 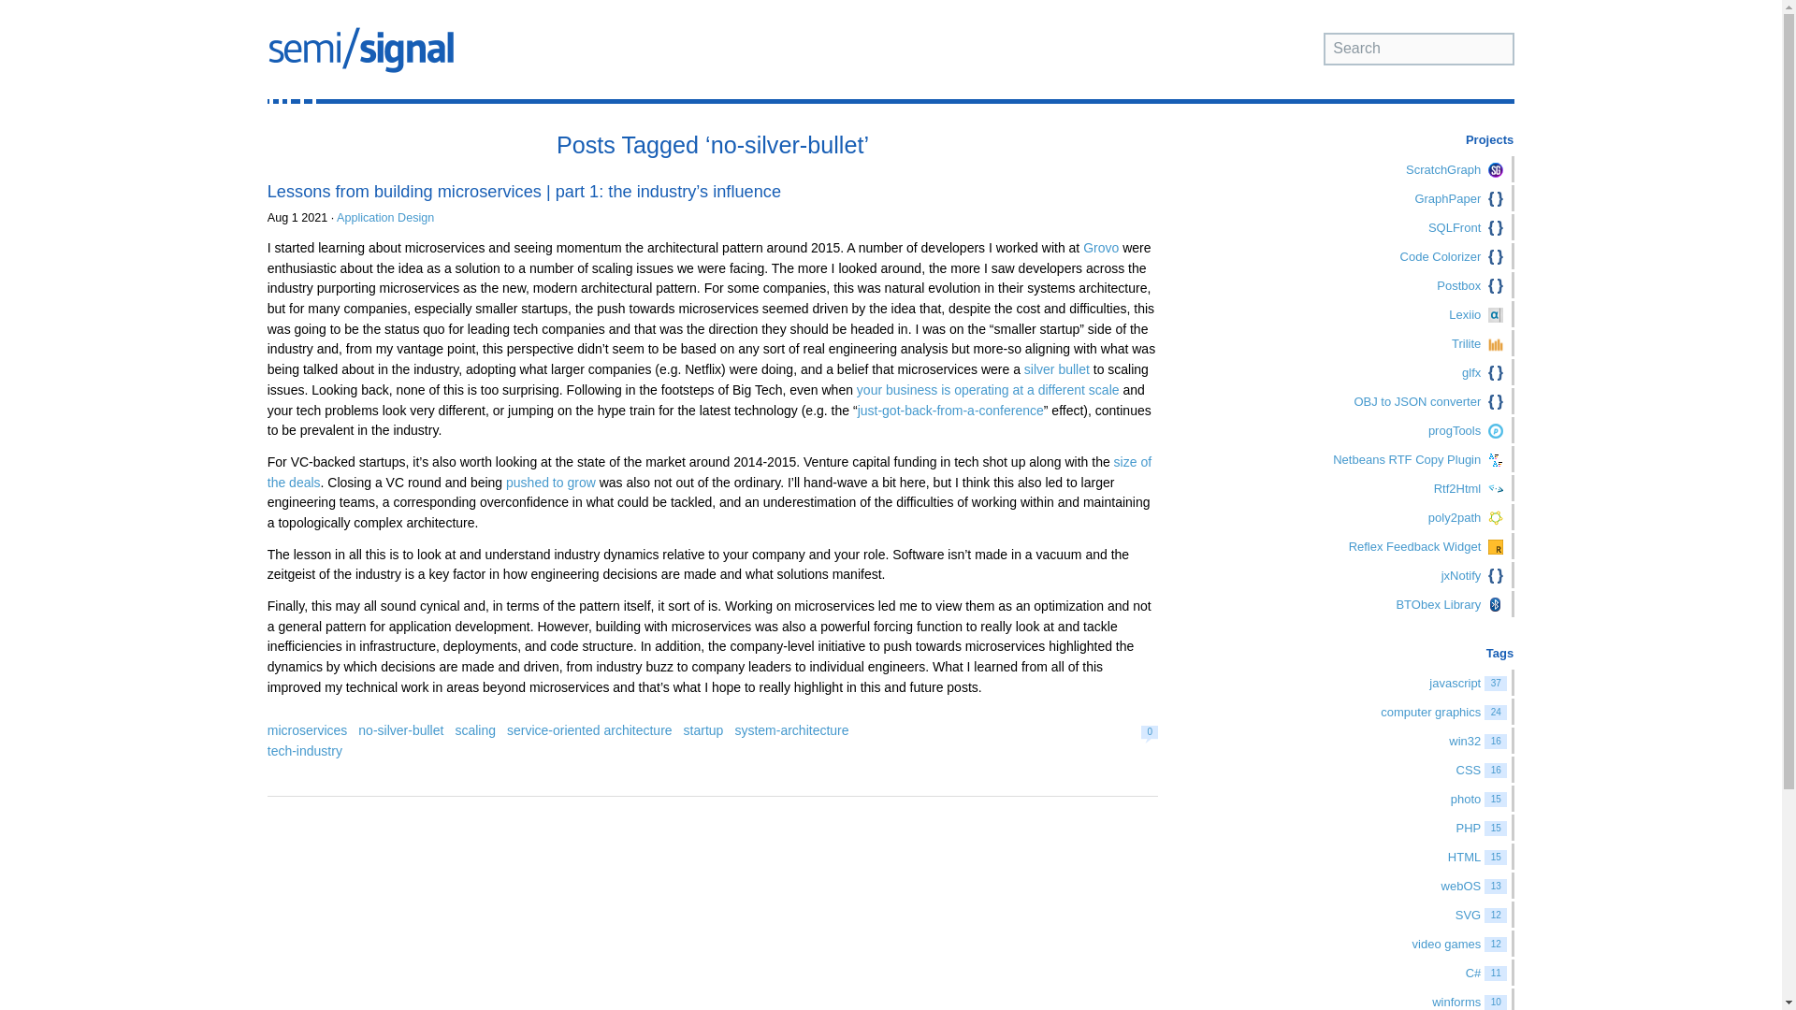 What do you see at coordinates (703, 730) in the screenshot?
I see `startup` at bounding box center [703, 730].